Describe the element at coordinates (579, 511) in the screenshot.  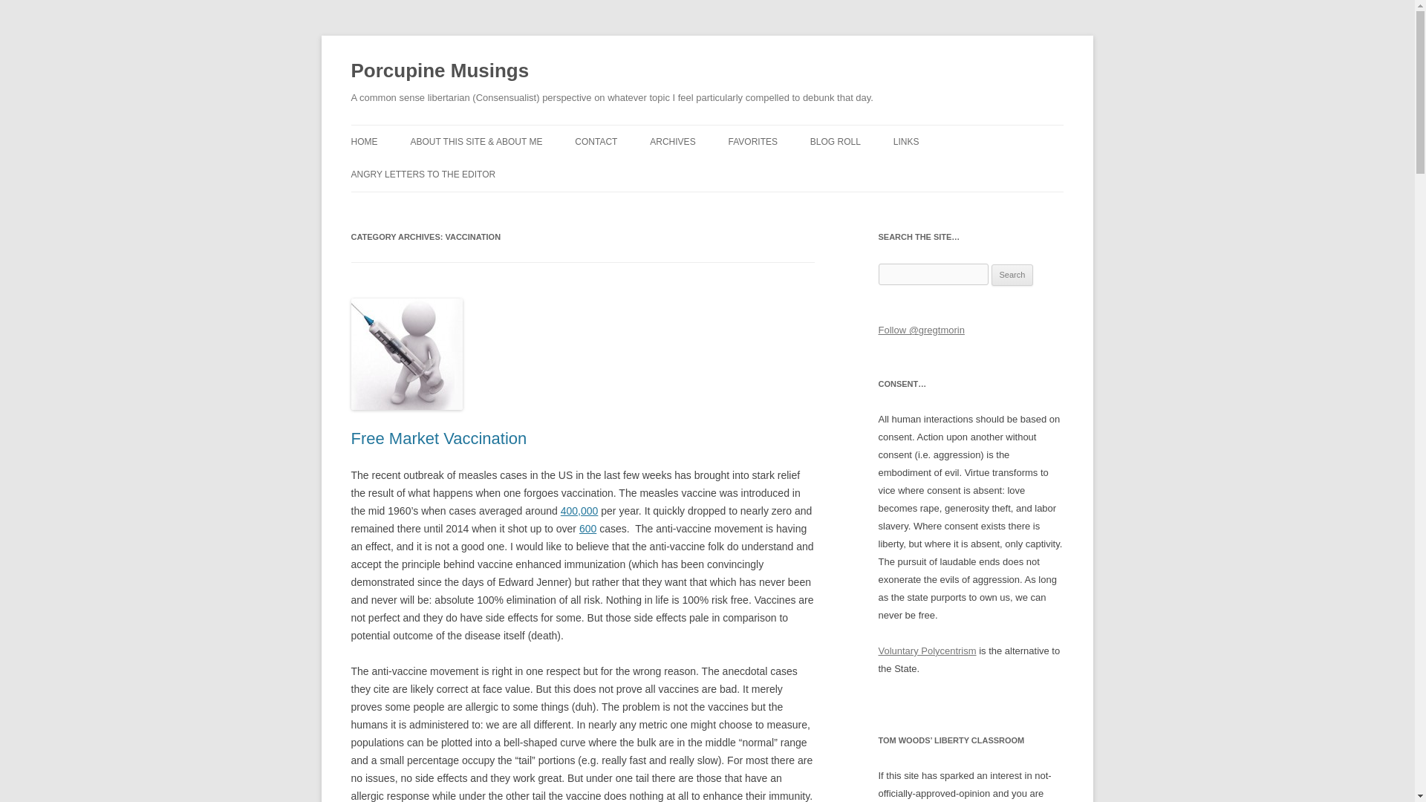
I see `400,000` at that location.